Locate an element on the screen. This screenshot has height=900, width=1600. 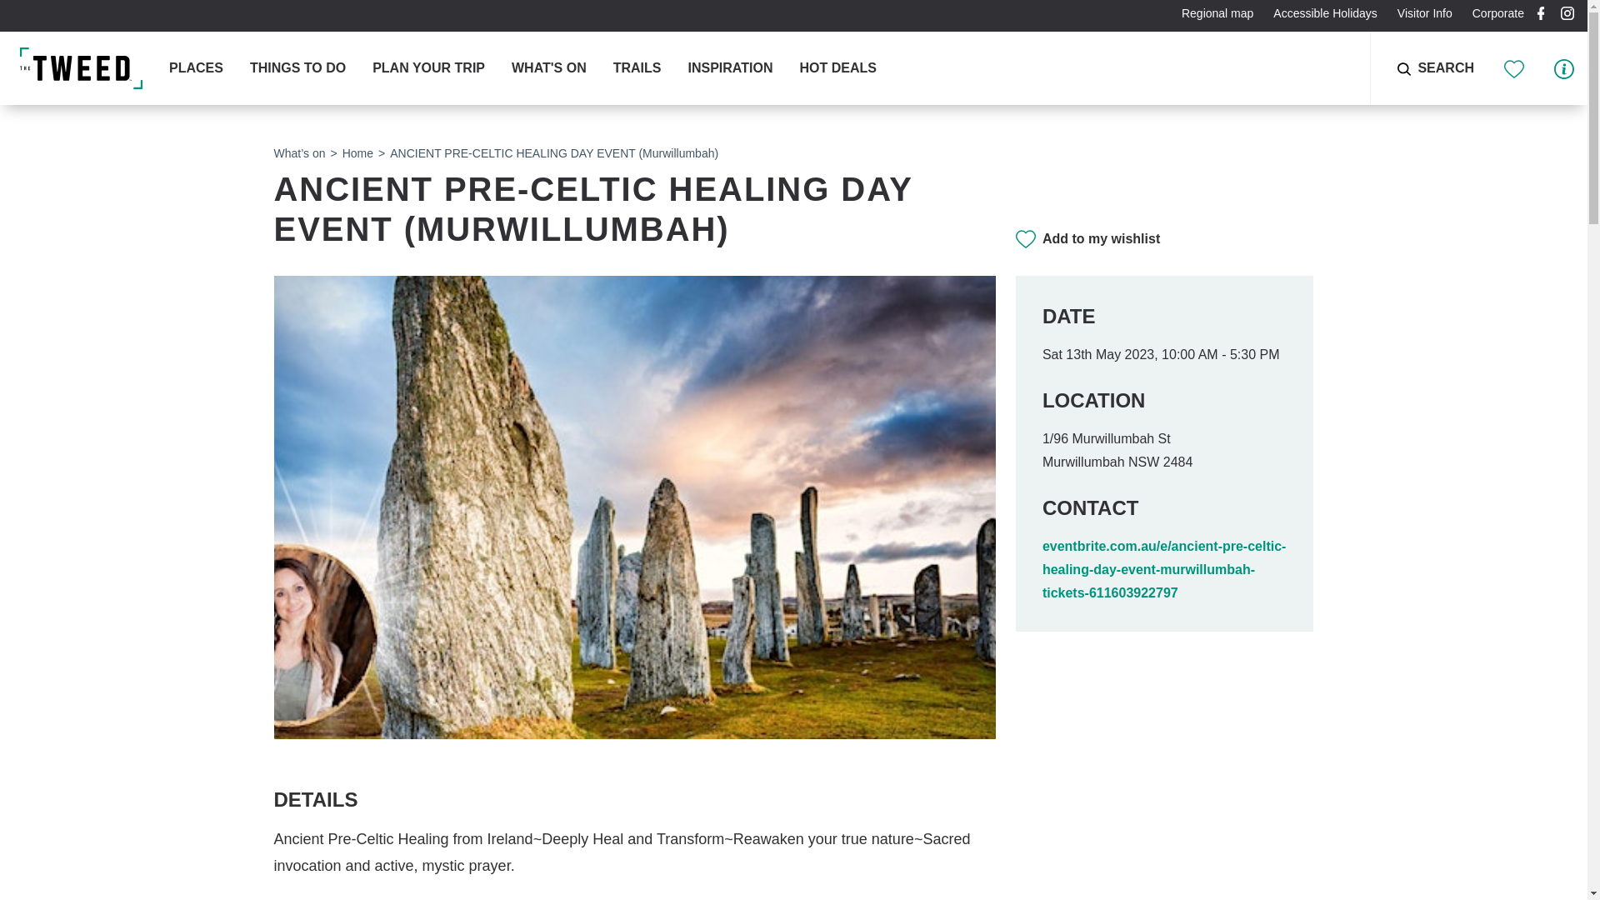
THINGS TO DO is located at coordinates (297, 68).